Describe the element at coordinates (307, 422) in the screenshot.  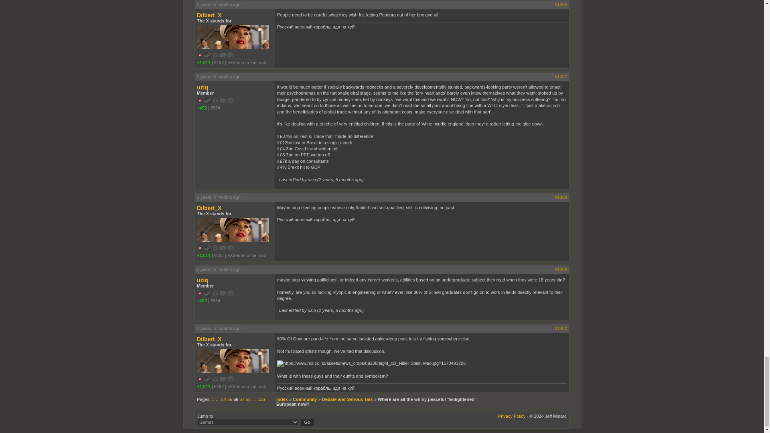
I see ` Go ` at that location.